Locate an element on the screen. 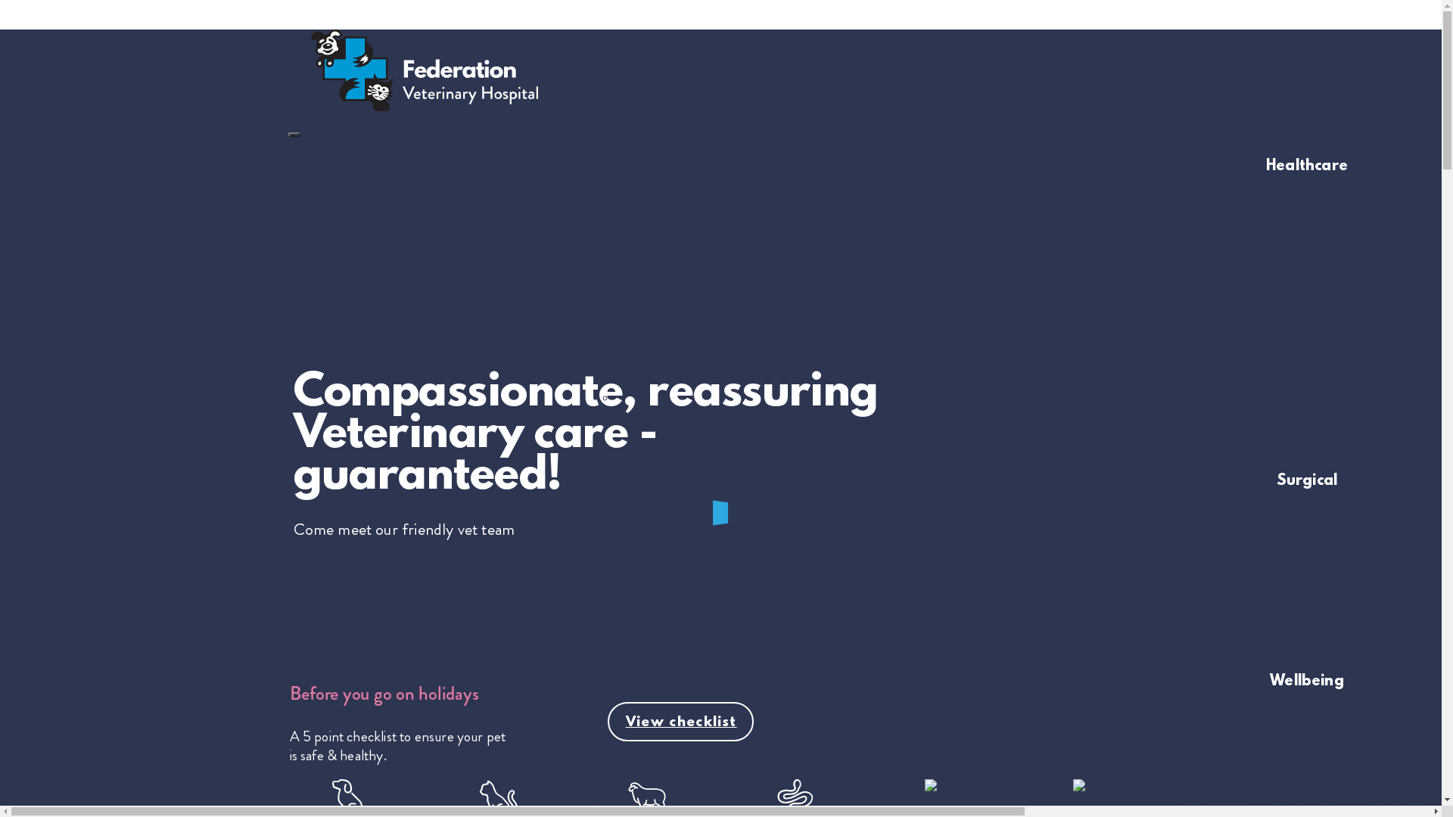  Desexing is located at coordinates (1316, 539).